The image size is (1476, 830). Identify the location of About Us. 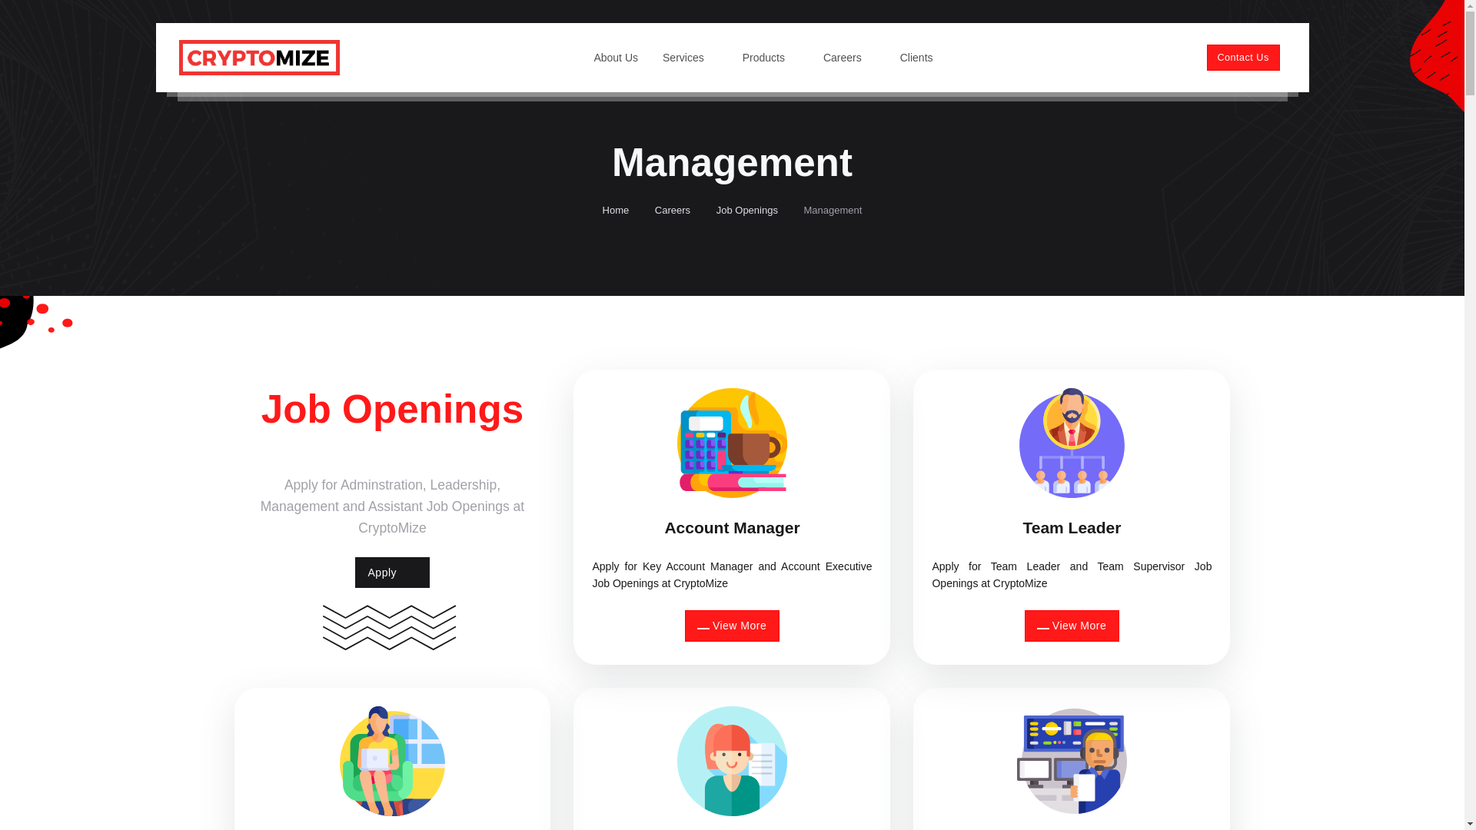
(616, 57).